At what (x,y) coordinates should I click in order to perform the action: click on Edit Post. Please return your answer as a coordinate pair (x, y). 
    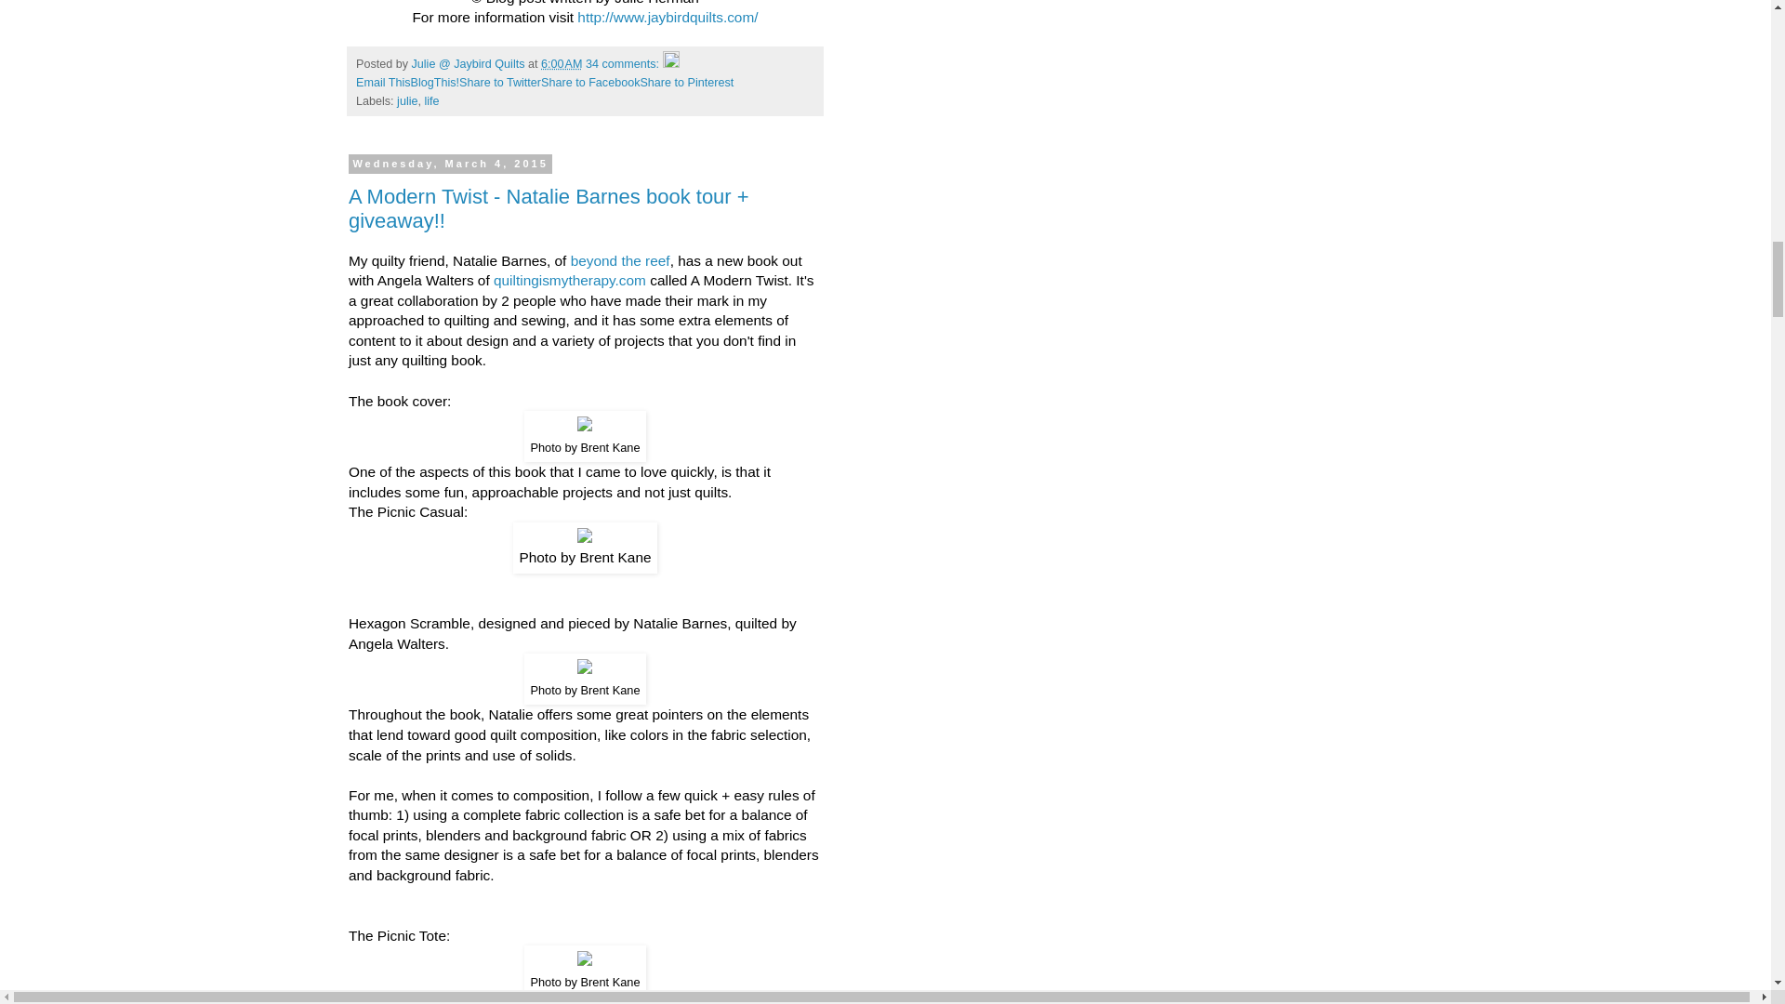
    Looking at the image, I should click on (671, 63).